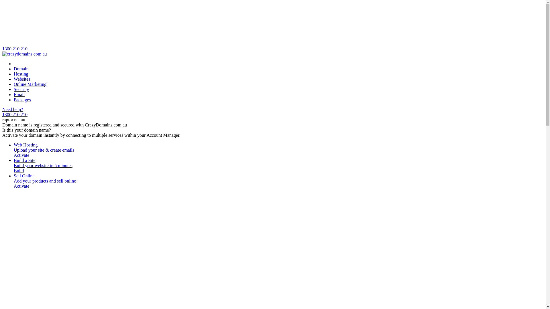 This screenshot has width=550, height=309. What do you see at coordinates (278, 150) in the screenshot?
I see `Web Hosting
Upload your site & create emails
Activate` at bounding box center [278, 150].